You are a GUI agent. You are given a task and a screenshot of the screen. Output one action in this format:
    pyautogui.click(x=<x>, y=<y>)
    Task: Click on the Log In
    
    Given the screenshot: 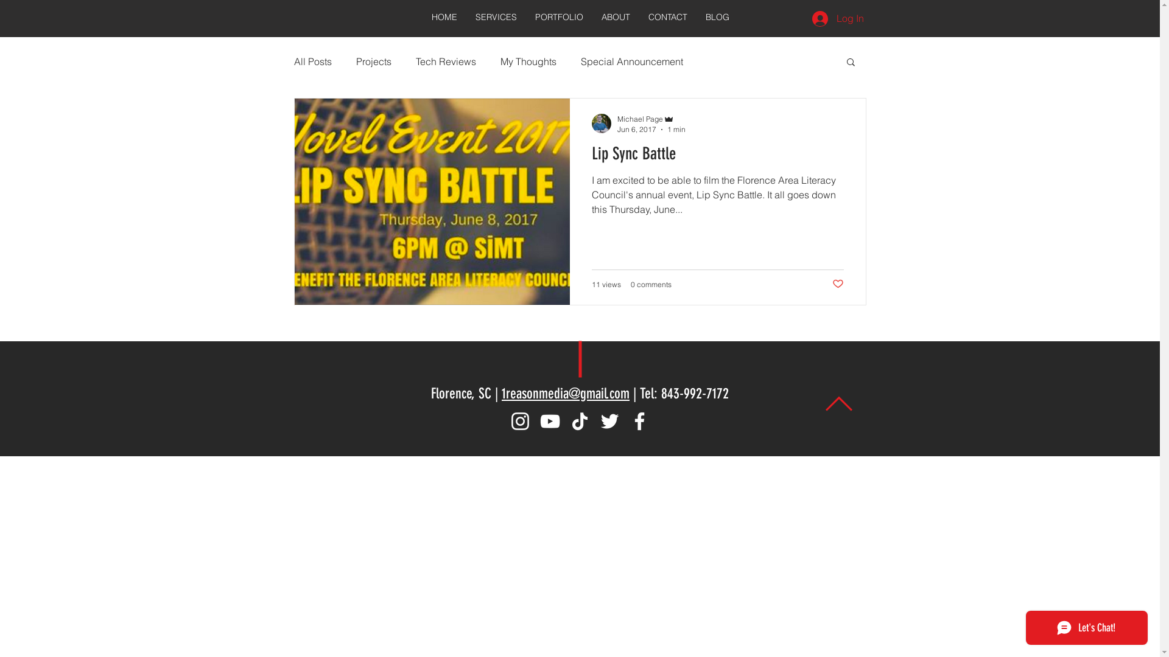 What is the action you would take?
    pyautogui.click(x=838, y=19)
    